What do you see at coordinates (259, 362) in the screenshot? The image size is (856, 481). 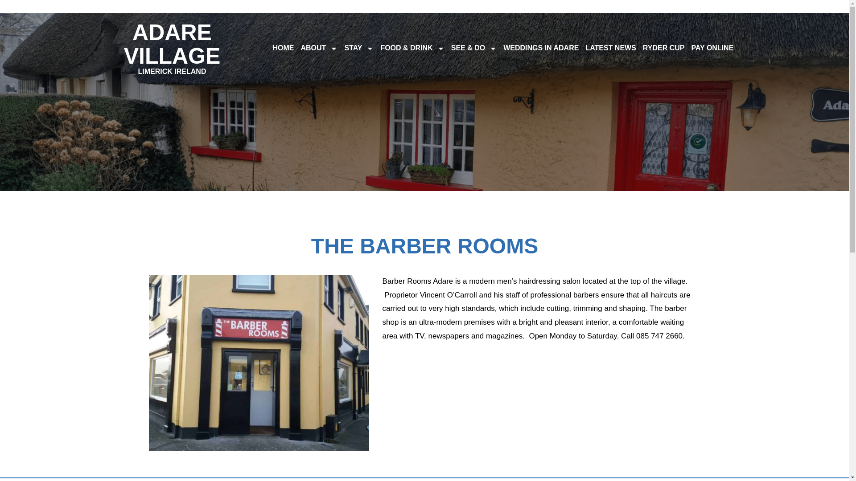 I see `barber-room-pic-3` at bounding box center [259, 362].